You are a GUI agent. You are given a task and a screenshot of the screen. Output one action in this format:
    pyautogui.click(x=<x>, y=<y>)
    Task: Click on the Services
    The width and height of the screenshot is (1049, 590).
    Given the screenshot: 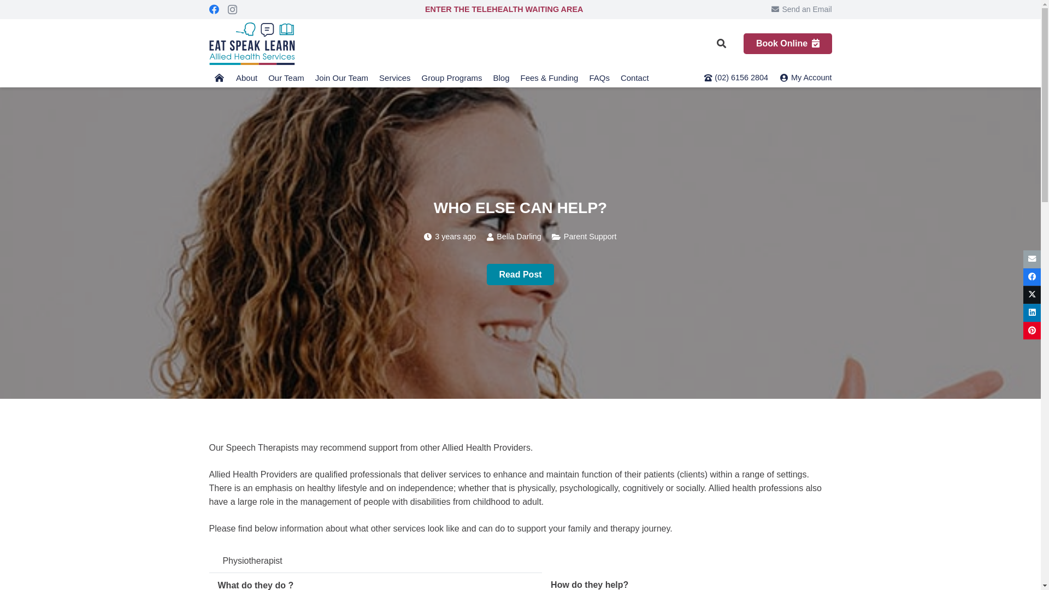 What is the action you would take?
    pyautogui.click(x=395, y=78)
    